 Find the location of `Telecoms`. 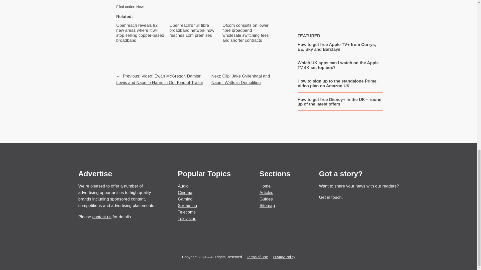

Telecoms is located at coordinates (187, 212).